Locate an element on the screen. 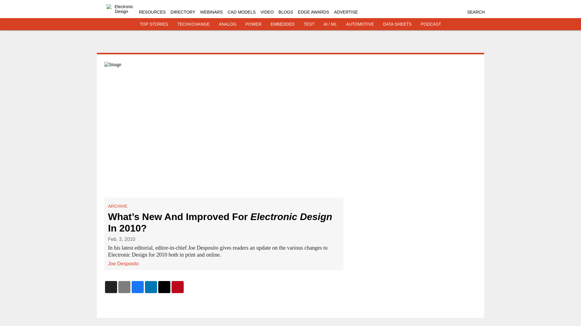 Image resolution: width=581 pixels, height=326 pixels. TOP STORIES is located at coordinates (154, 24).